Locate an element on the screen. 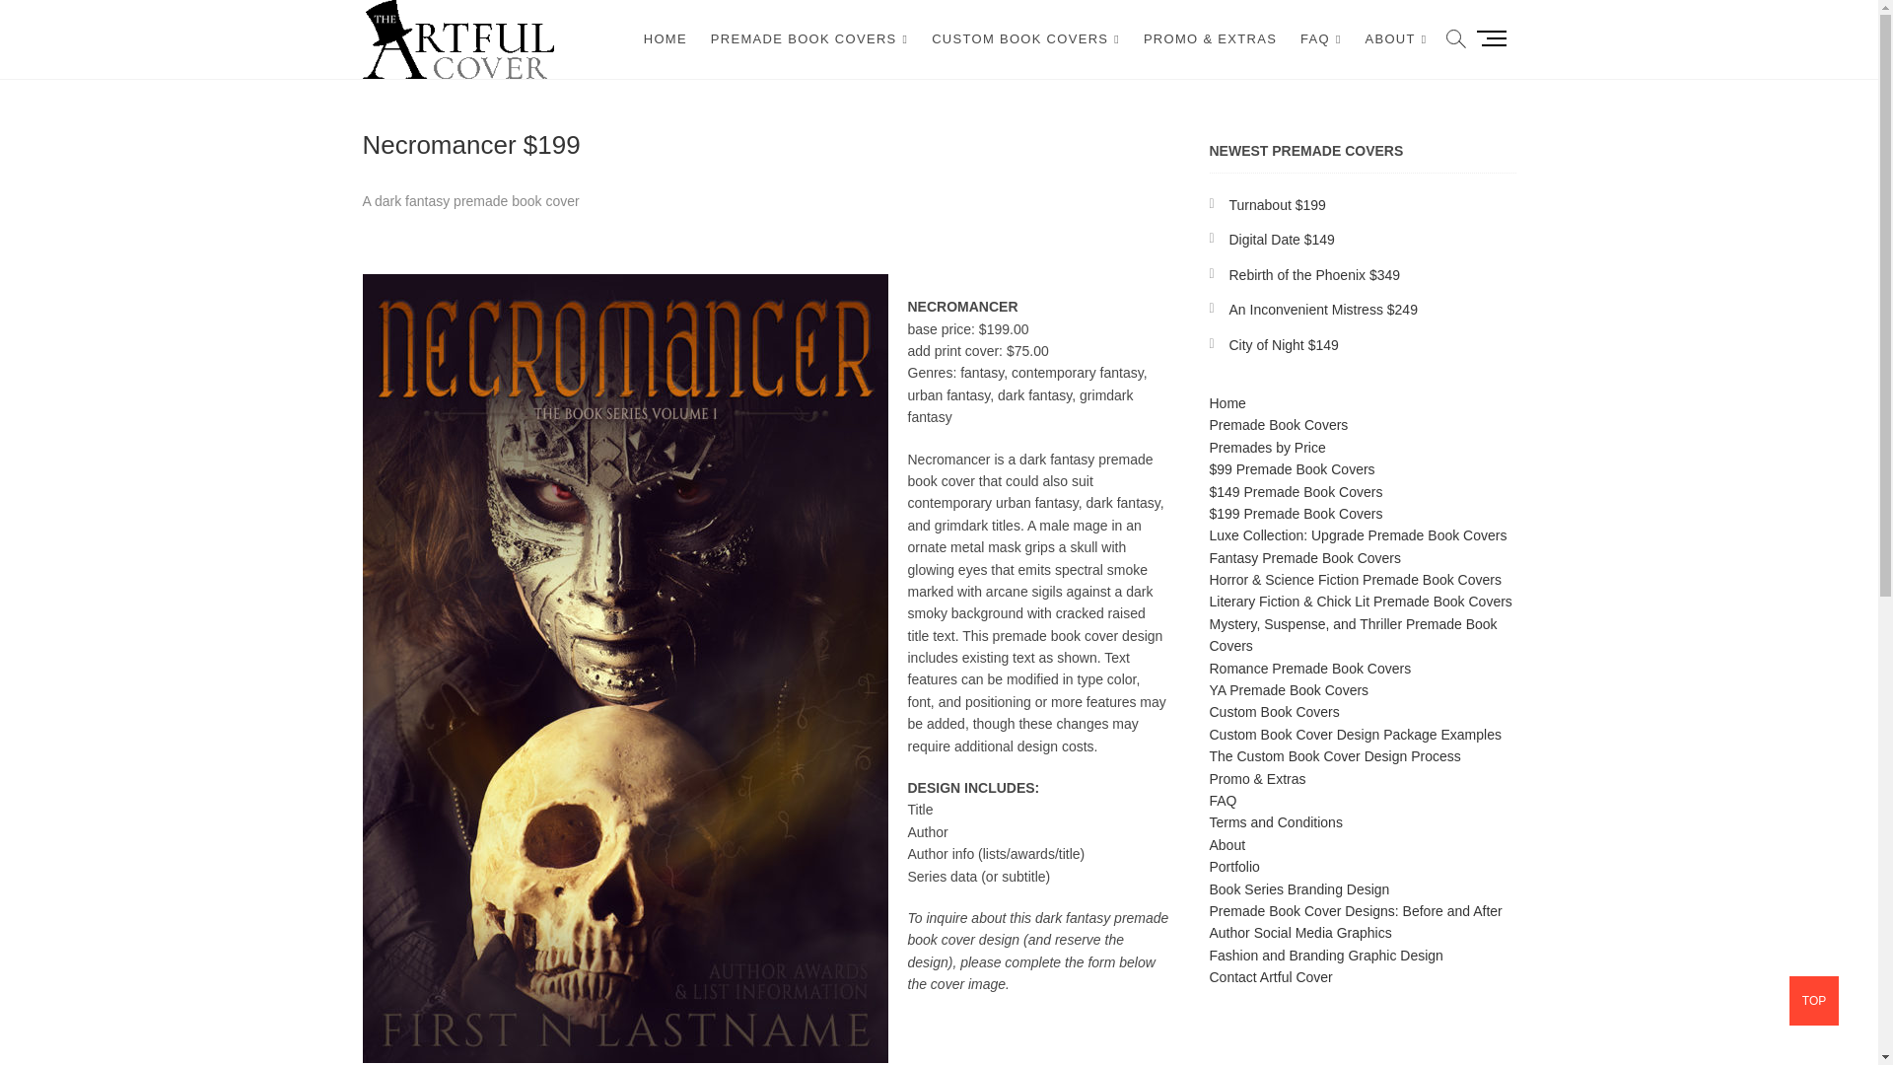  CUSTOM BOOK COVERS is located at coordinates (1025, 39).